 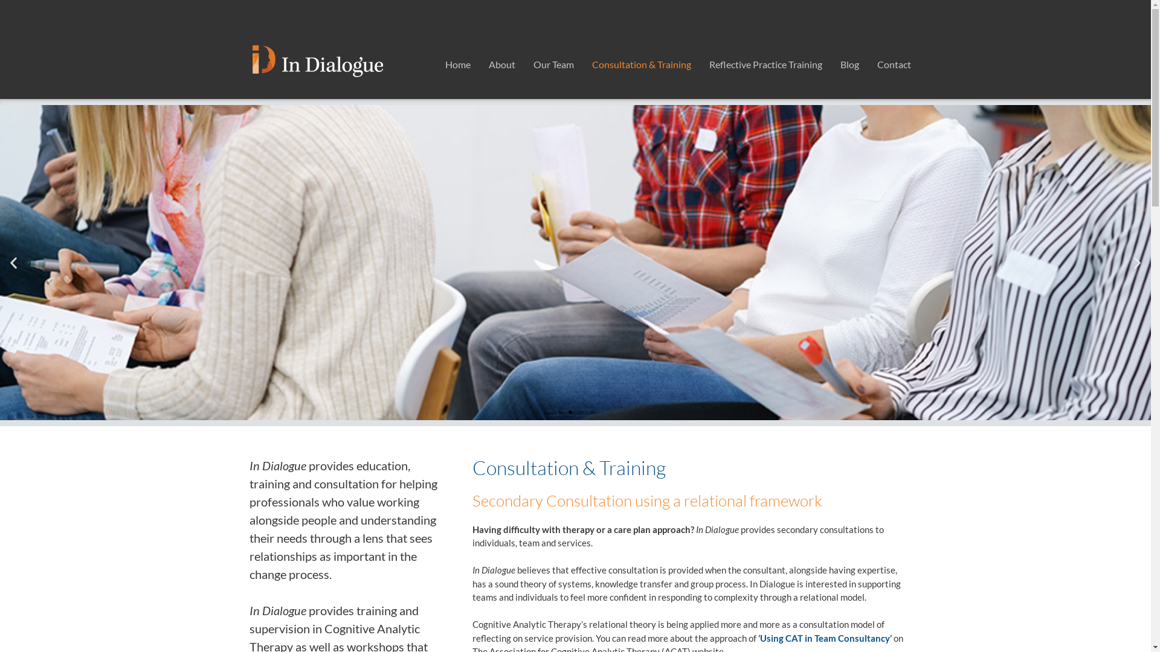 What do you see at coordinates (765, 65) in the screenshot?
I see `Reflective Practice Training` at bounding box center [765, 65].